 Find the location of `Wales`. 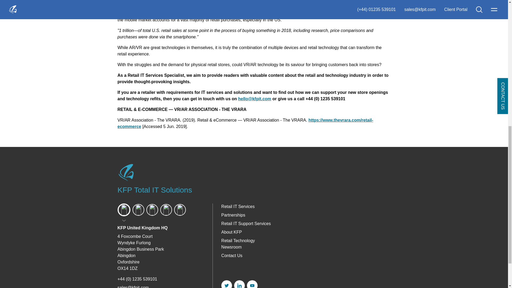

Wales is located at coordinates (138, 210).